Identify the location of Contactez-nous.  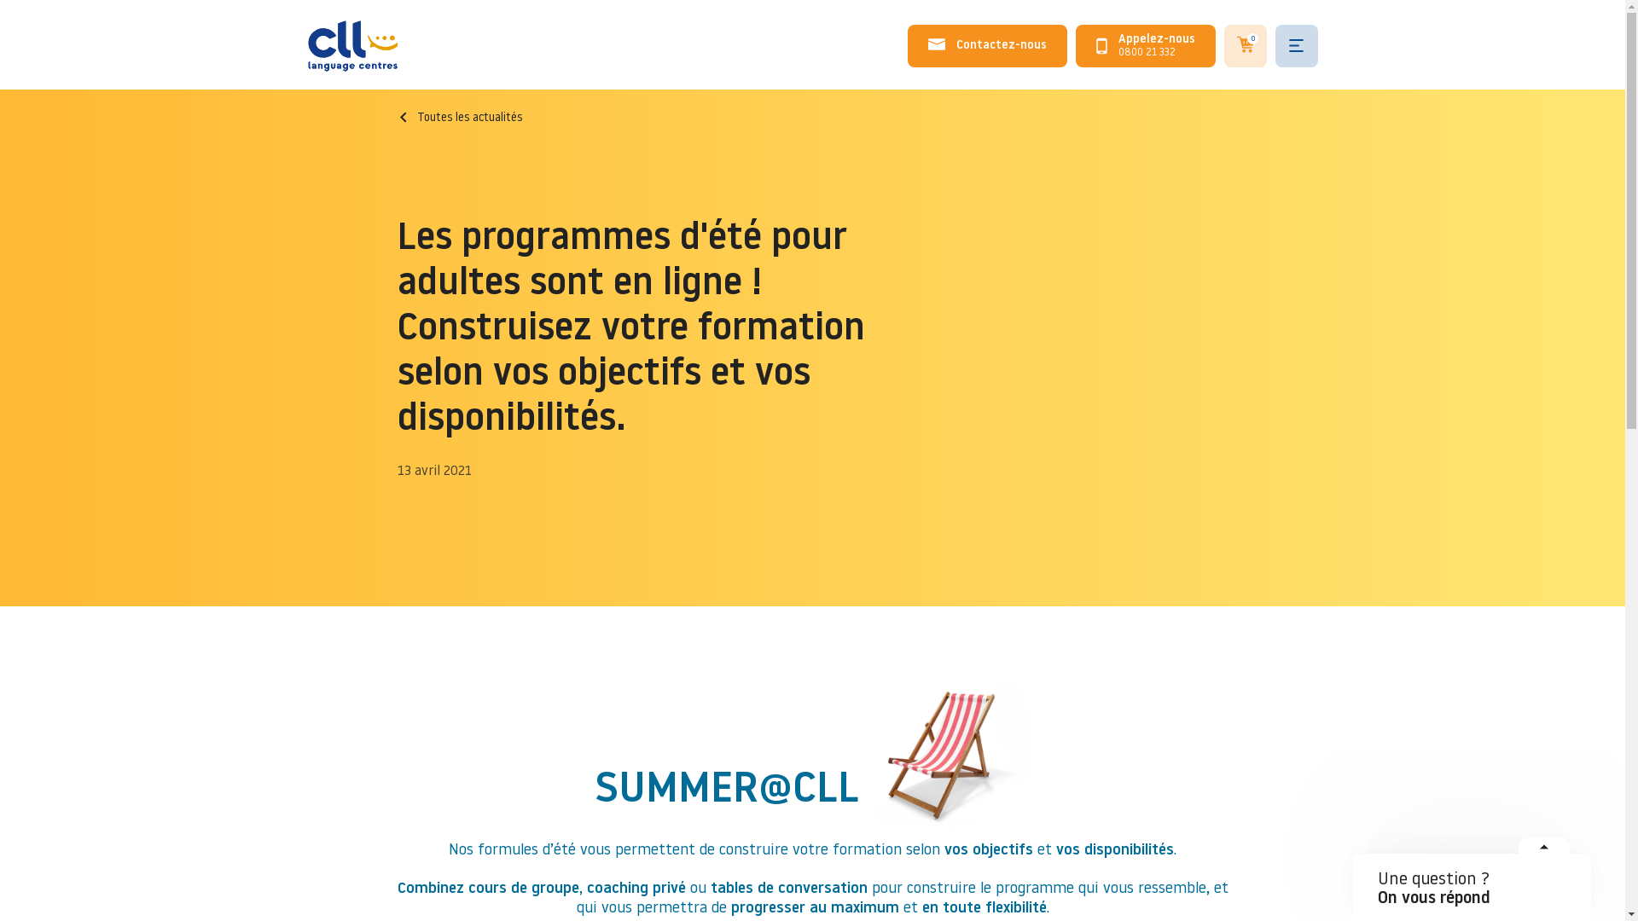
(988, 46).